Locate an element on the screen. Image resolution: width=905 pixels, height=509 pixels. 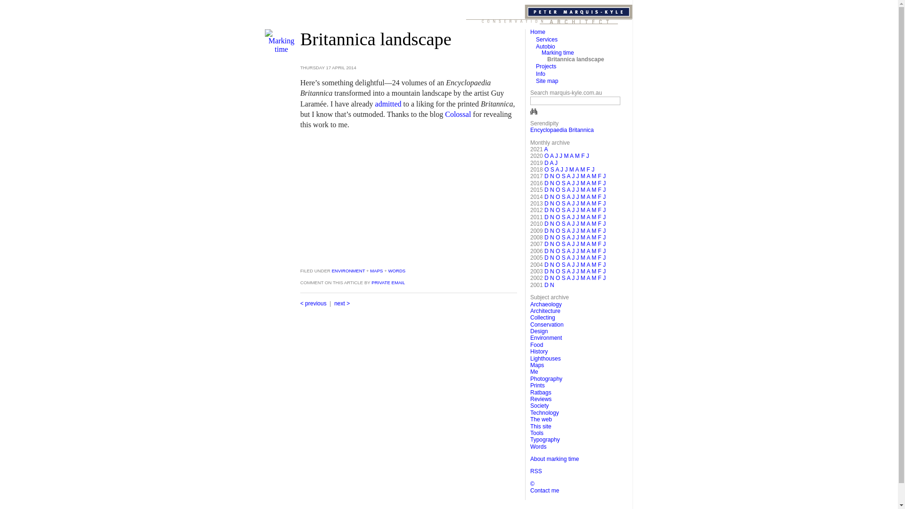
A is located at coordinates (568, 190).